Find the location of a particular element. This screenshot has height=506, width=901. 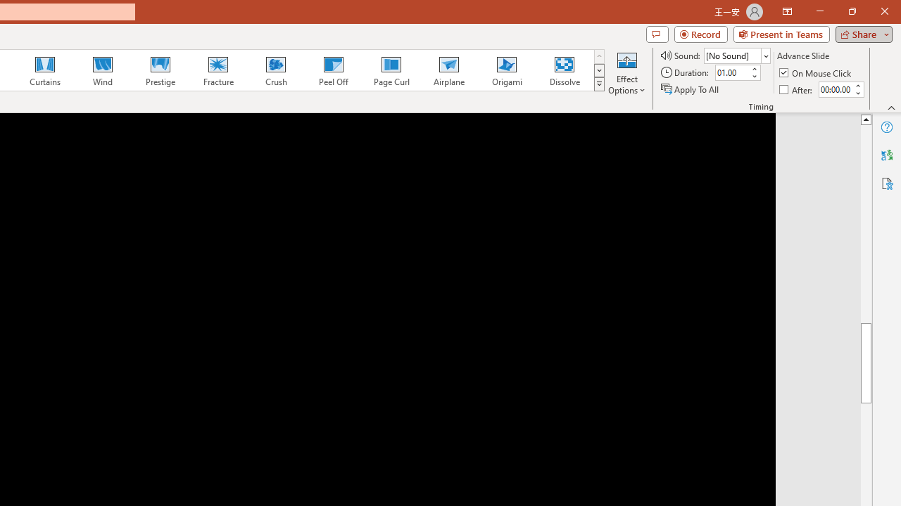

Origami is located at coordinates (507, 70).